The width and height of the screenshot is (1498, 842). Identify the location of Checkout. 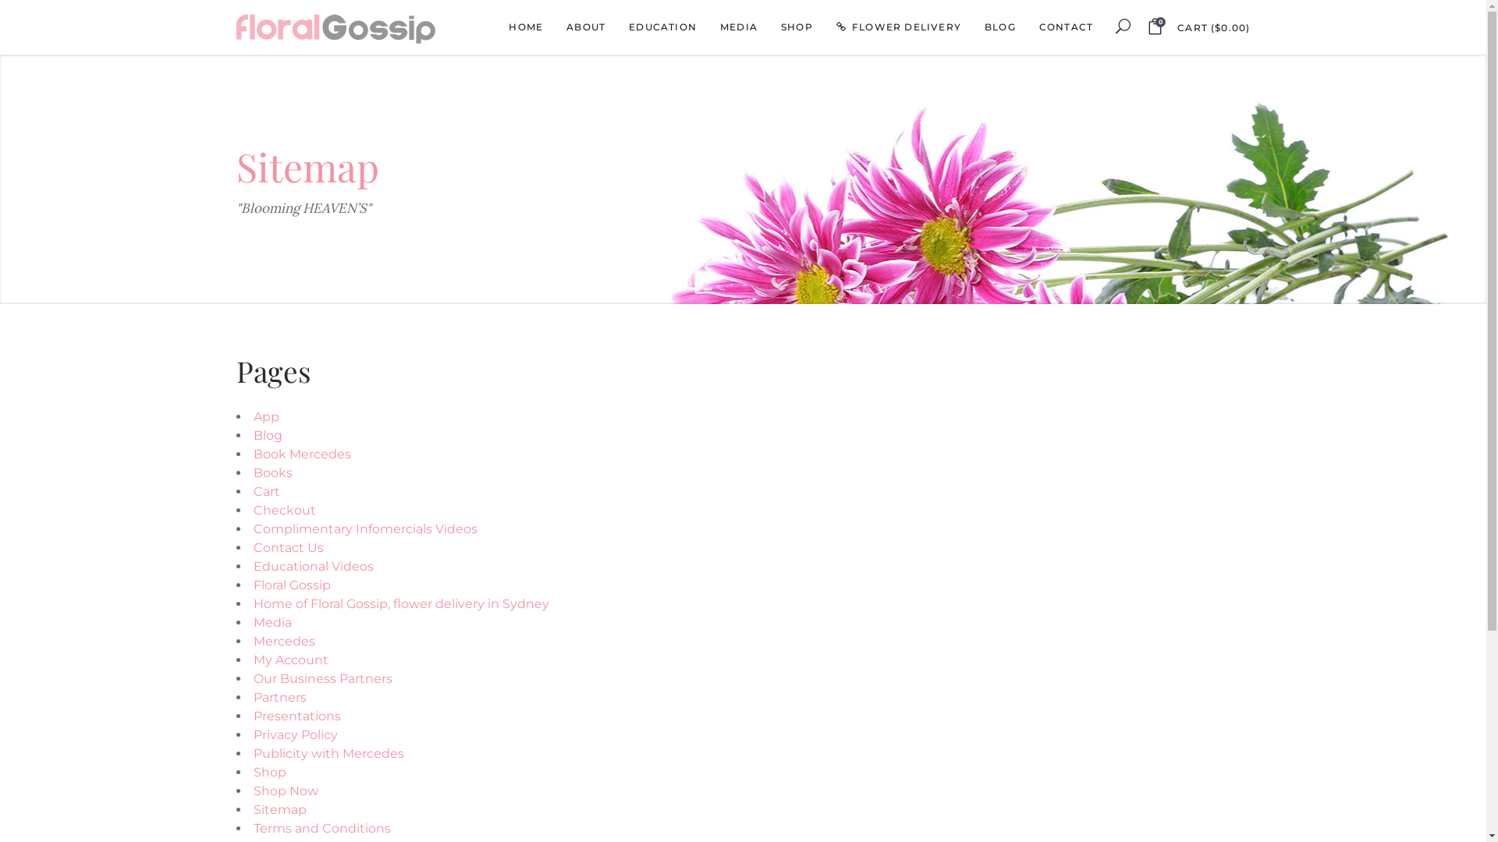
(284, 510).